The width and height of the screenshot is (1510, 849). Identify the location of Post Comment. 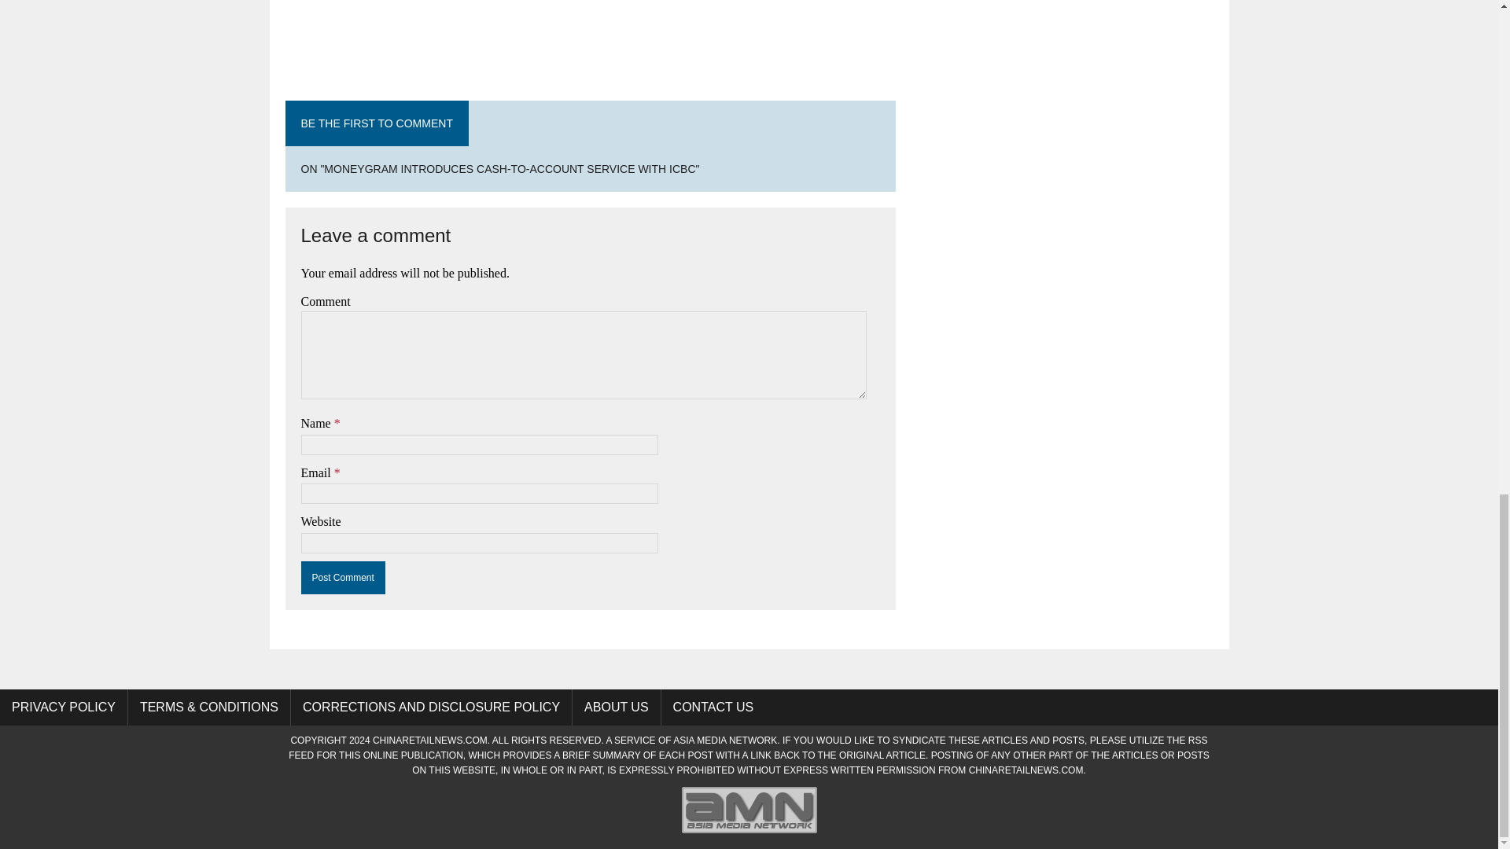
(343, 577).